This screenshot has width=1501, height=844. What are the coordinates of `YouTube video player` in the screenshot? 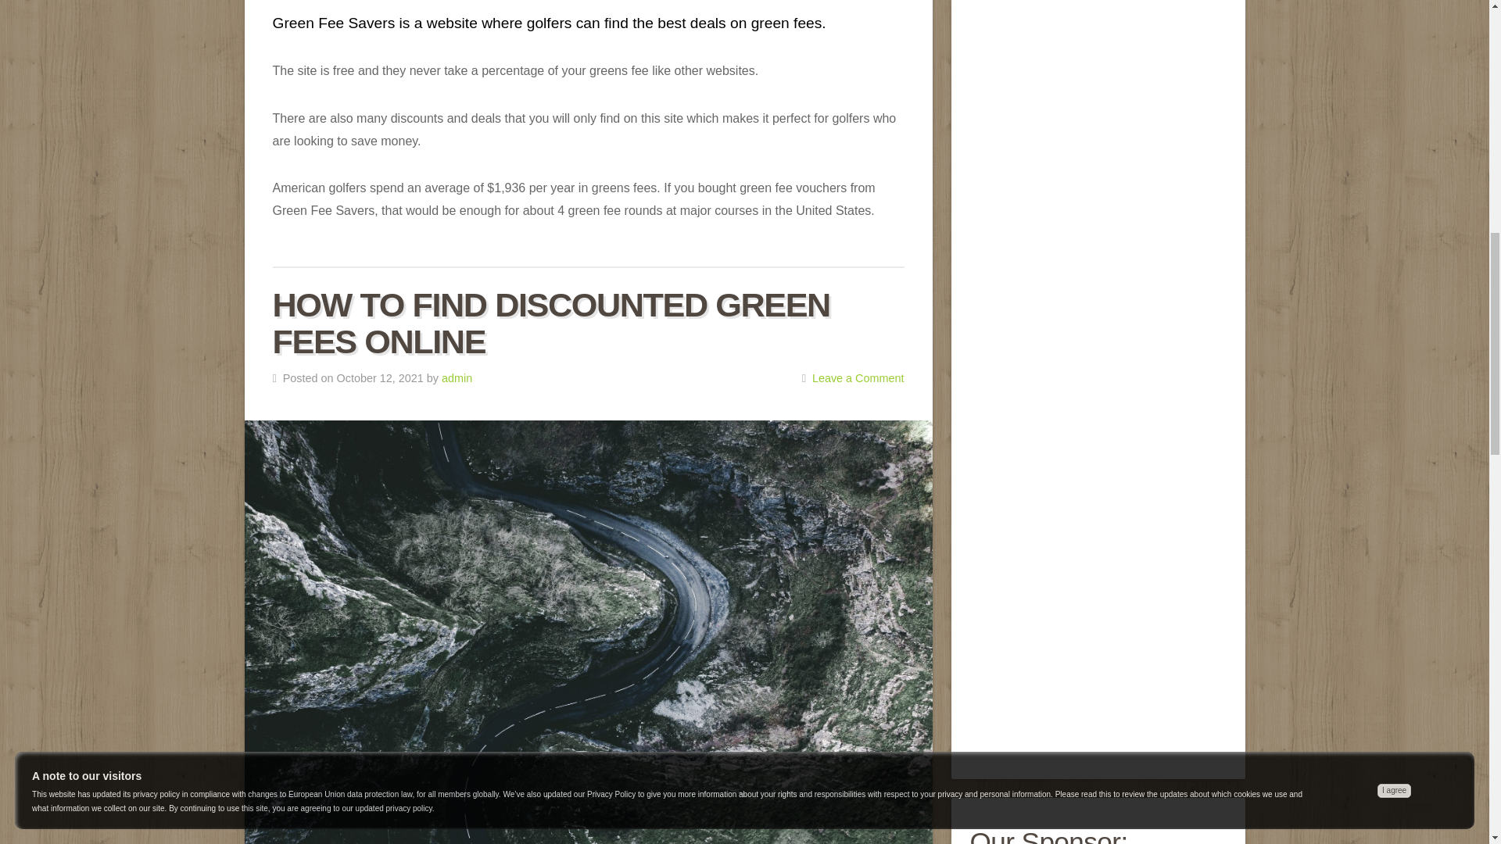 It's located at (1098, 442).